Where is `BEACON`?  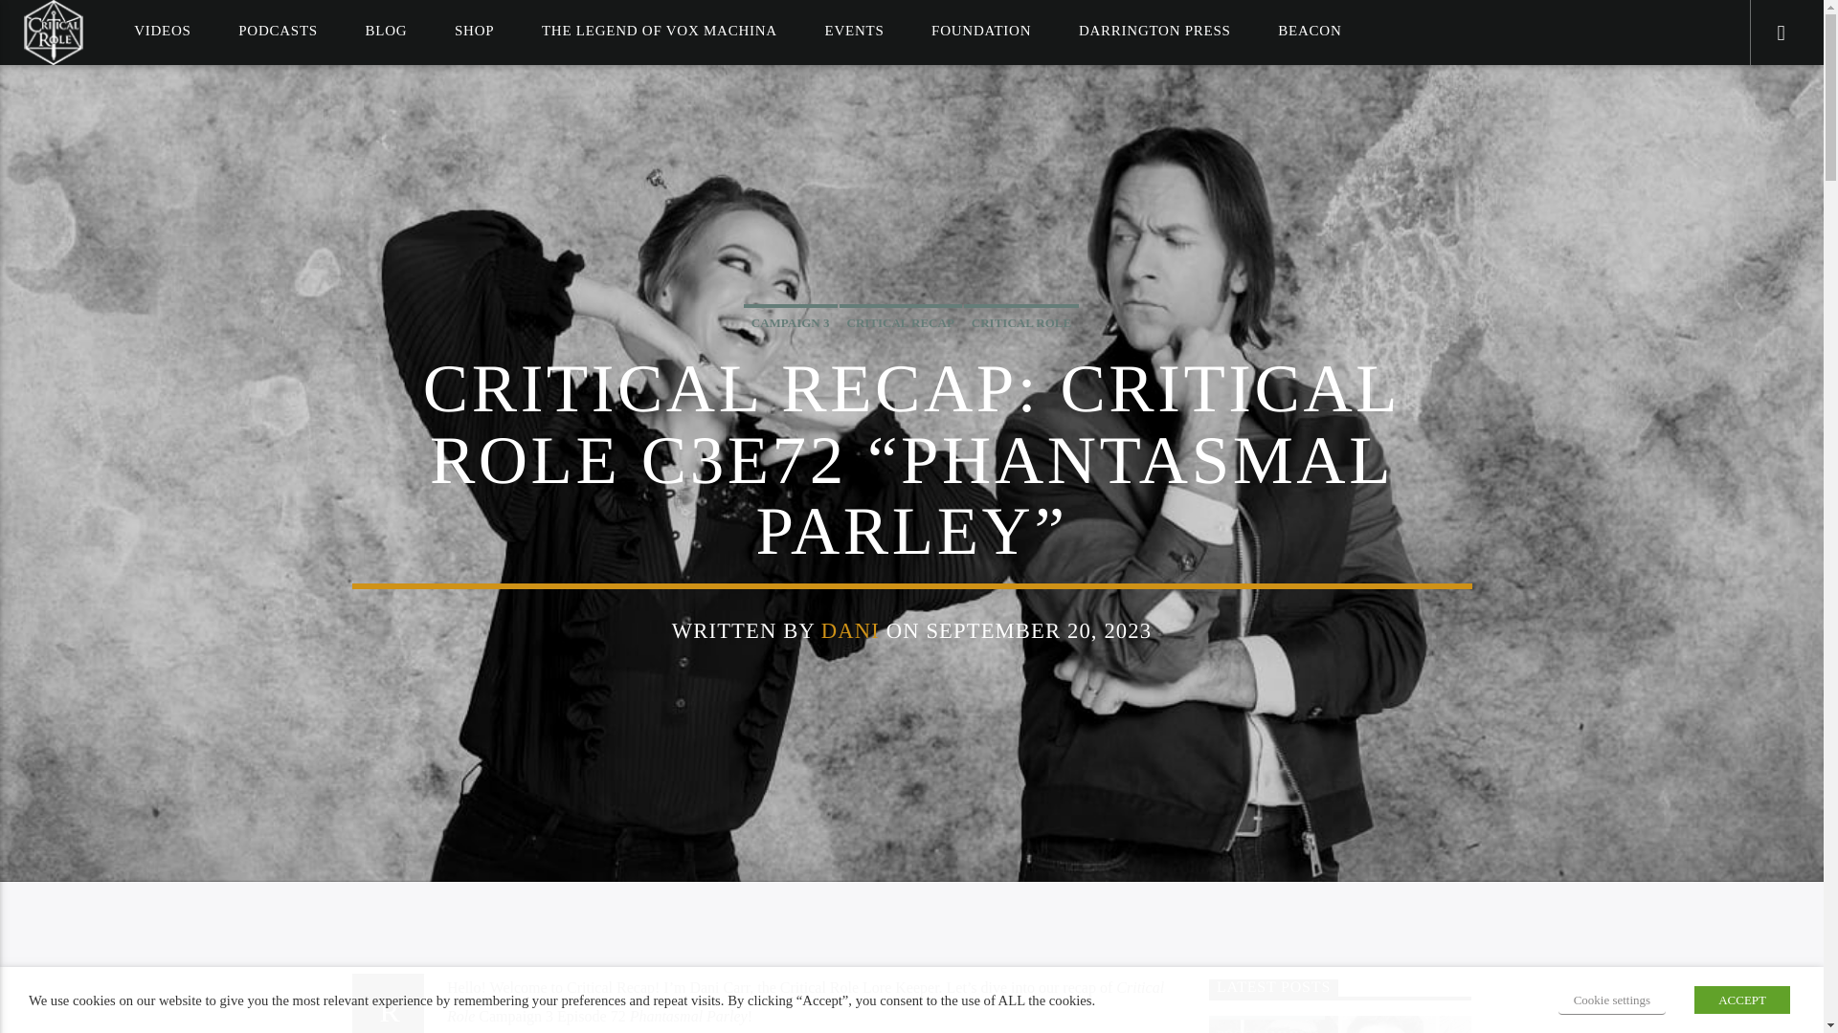
BEACON is located at coordinates (1310, 31).